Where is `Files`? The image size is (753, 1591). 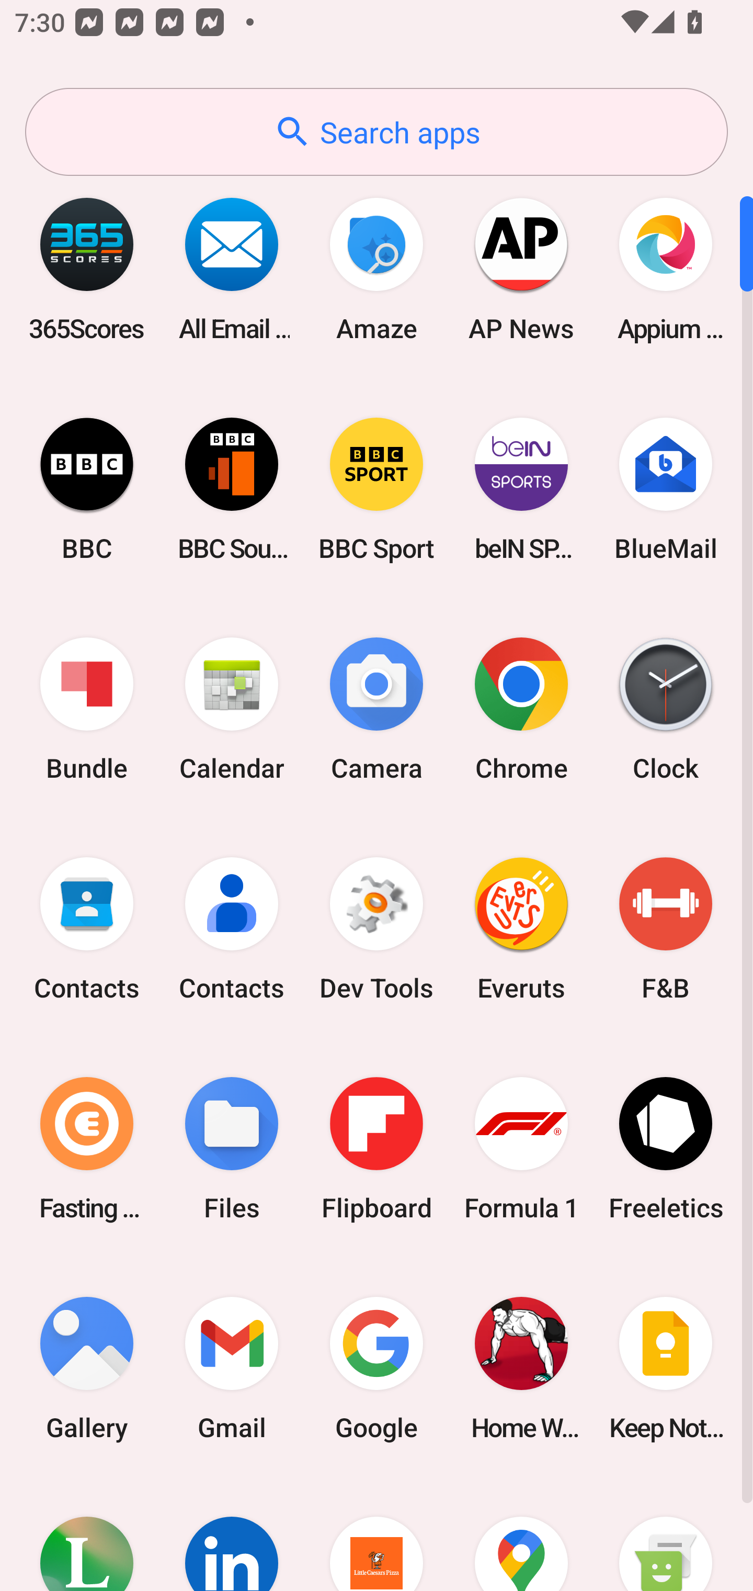 Files is located at coordinates (232, 1148).